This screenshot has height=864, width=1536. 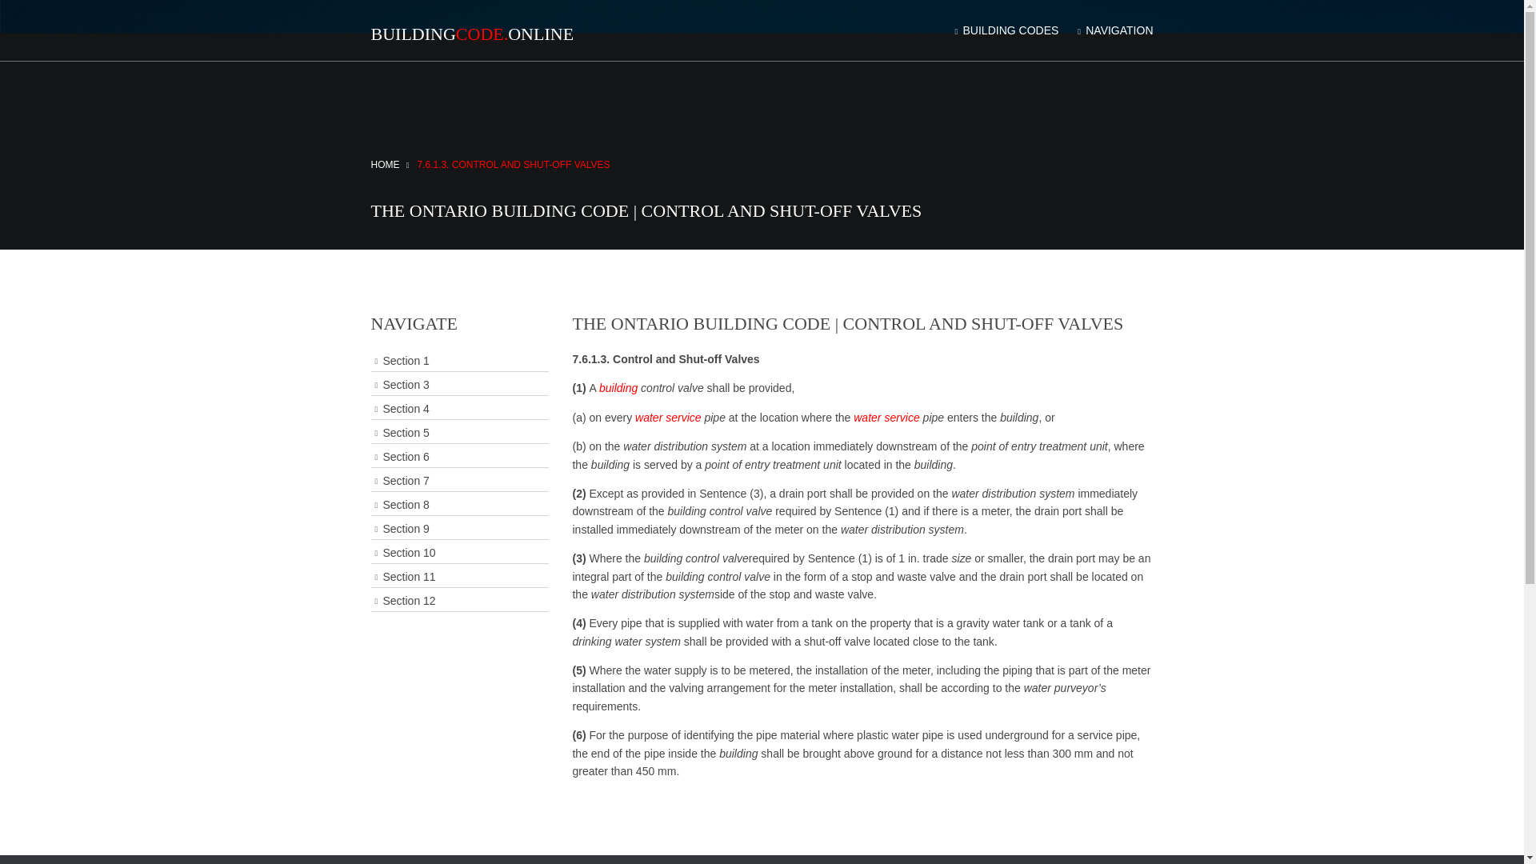 I want to click on BUILDING CODES, so click(x=1005, y=30).